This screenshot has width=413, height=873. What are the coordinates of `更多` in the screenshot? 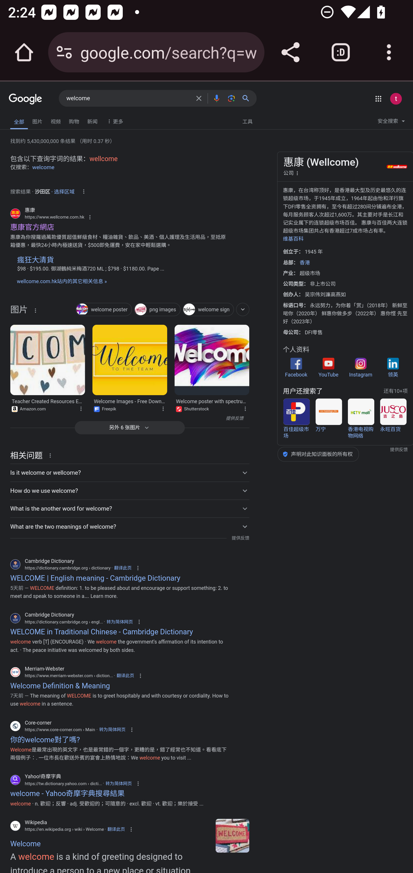 It's located at (114, 121).